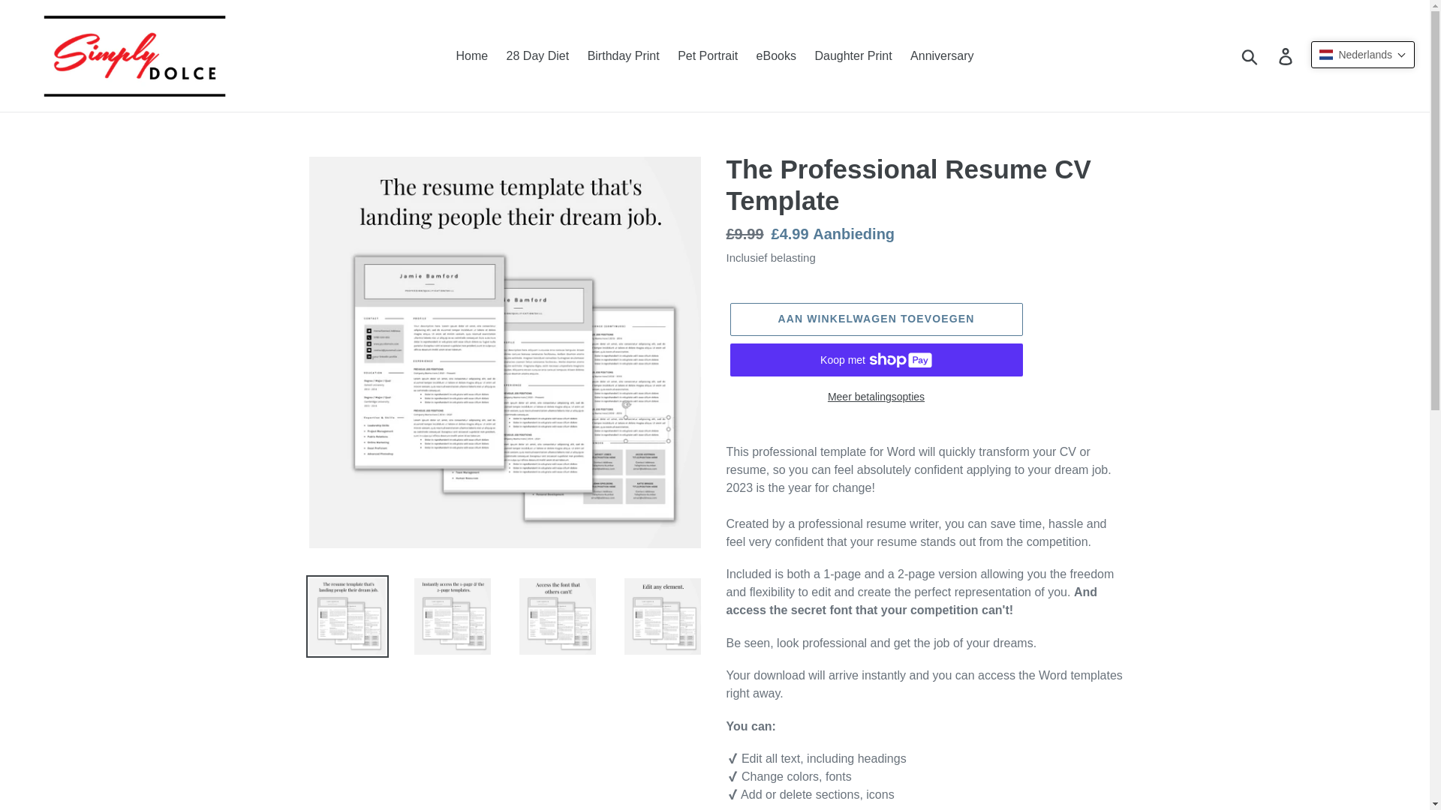 This screenshot has width=1441, height=810. What do you see at coordinates (875, 397) in the screenshot?
I see `Meer betalingsopties` at bounding box center [875, 397].